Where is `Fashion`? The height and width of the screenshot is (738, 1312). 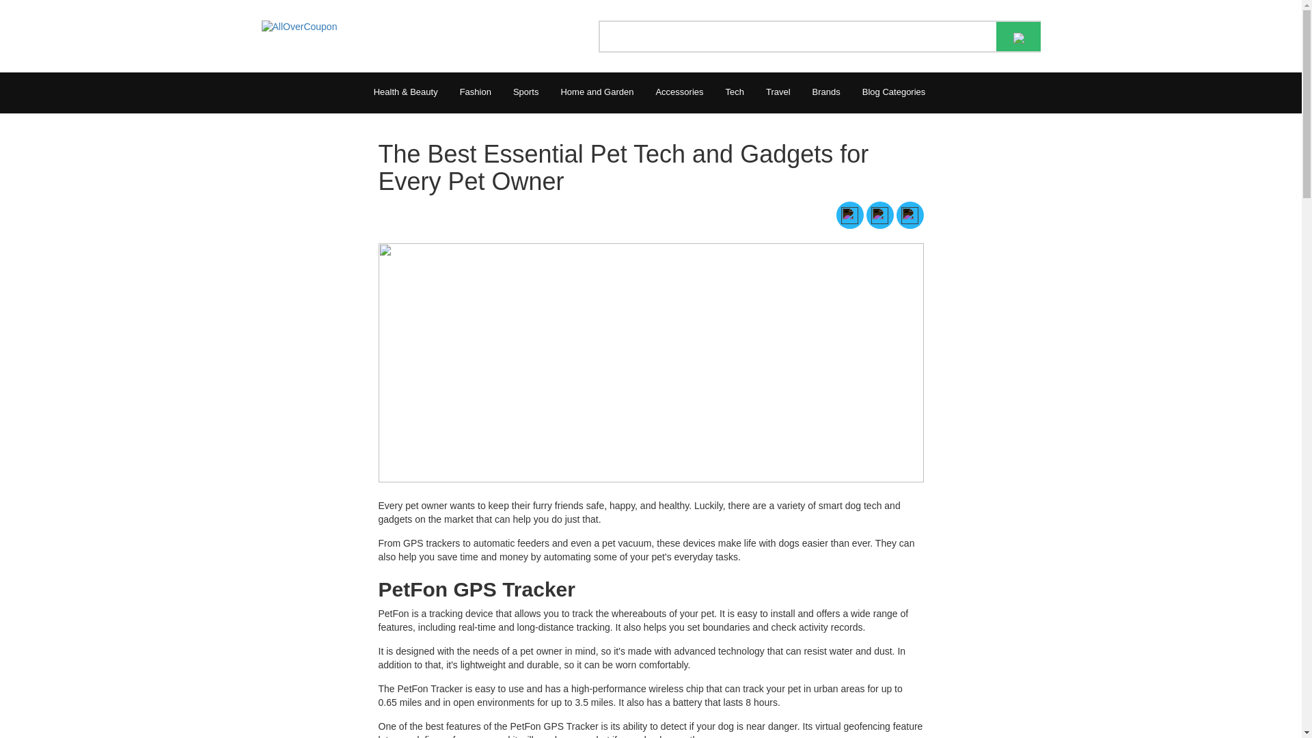
Fashion is located at coordinates (476, 93).